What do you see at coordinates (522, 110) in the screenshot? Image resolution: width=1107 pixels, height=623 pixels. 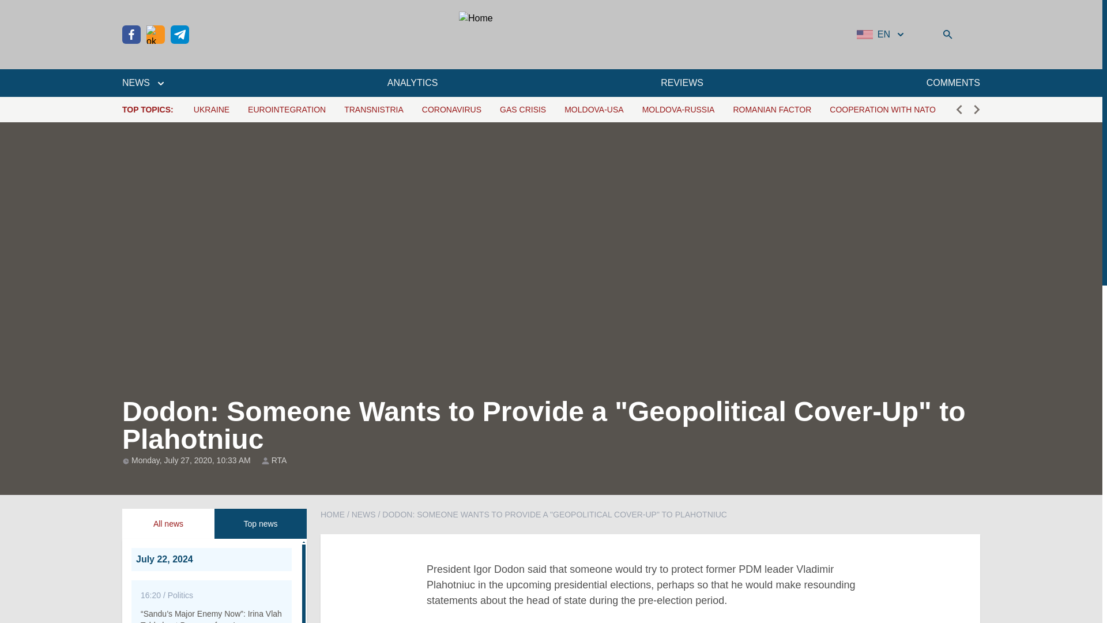 I see `GAS CRISIS` at bounding box center [522, 110].